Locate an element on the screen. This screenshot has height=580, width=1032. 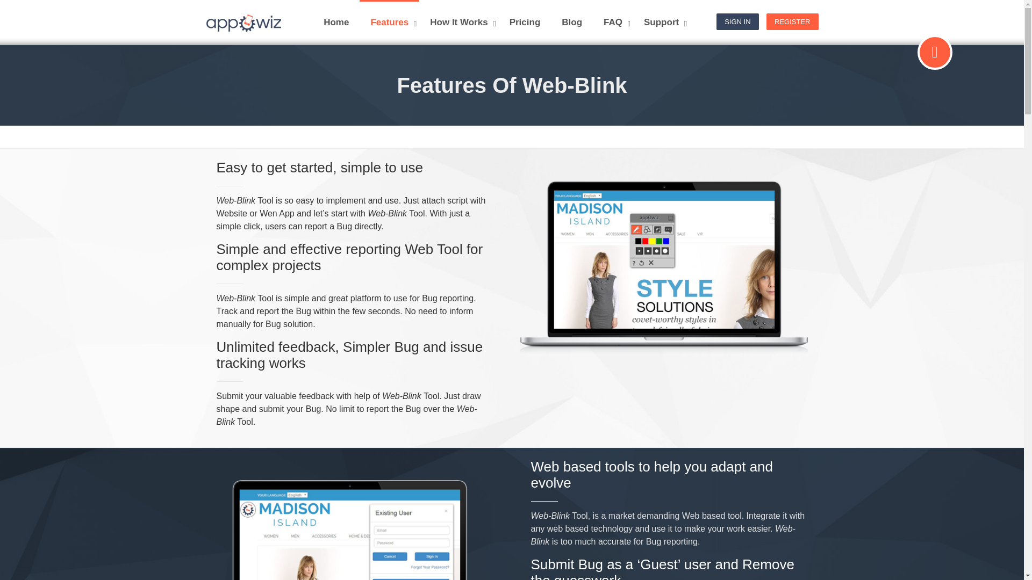
REGISTER is located at coordinates (792, 21).